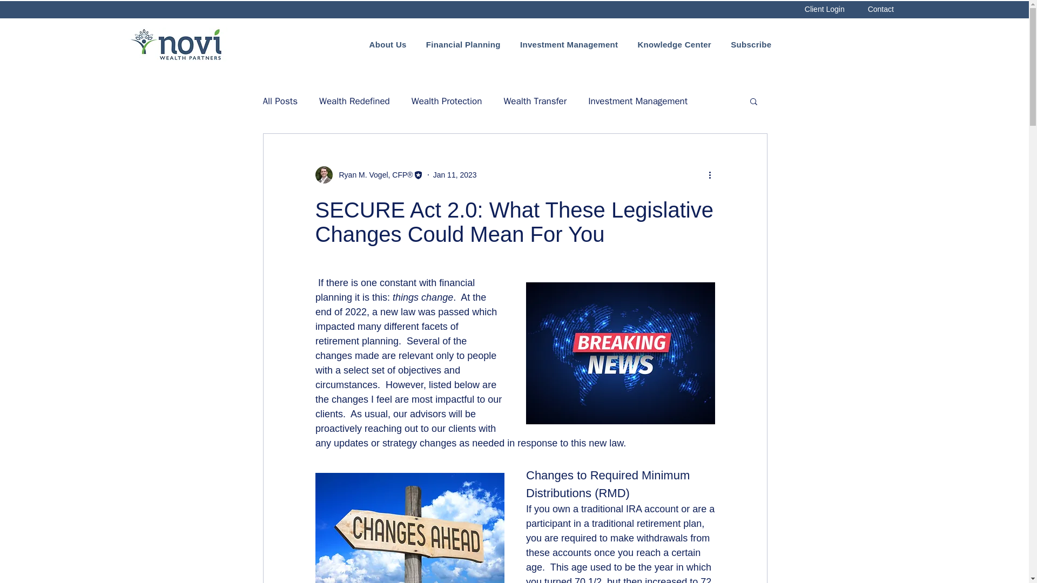 The height and width of the screenshot is (583, 1037). I want to click on All Posts, so click(280, 101).